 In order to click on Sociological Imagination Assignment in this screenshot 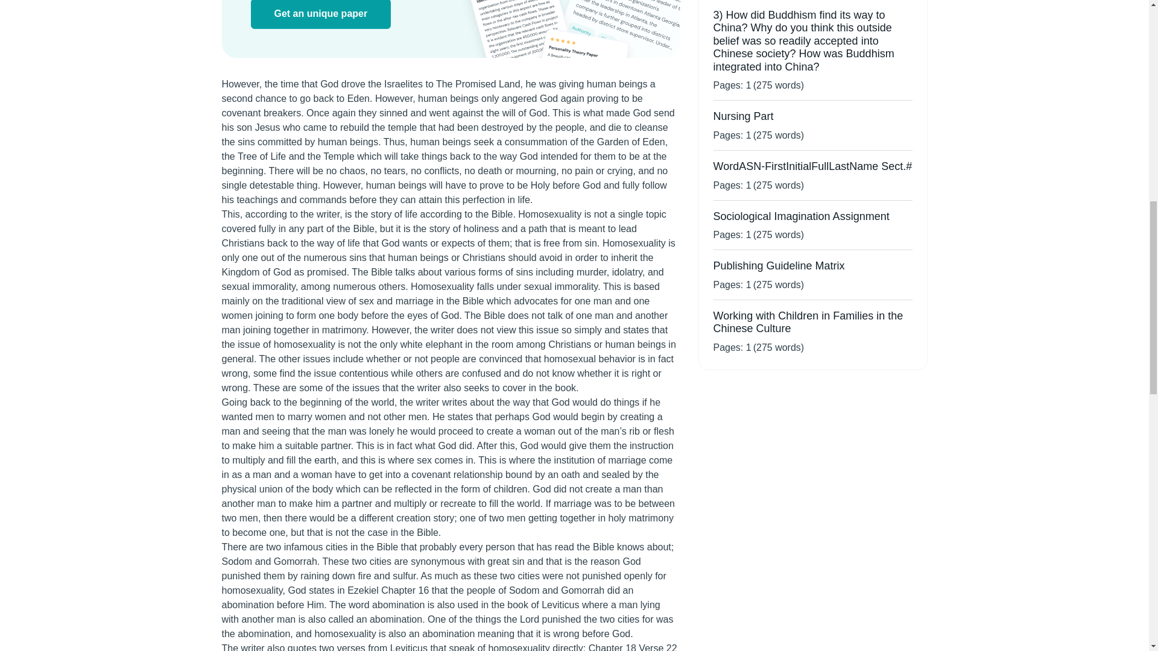, I will do `click(801, 216)`.